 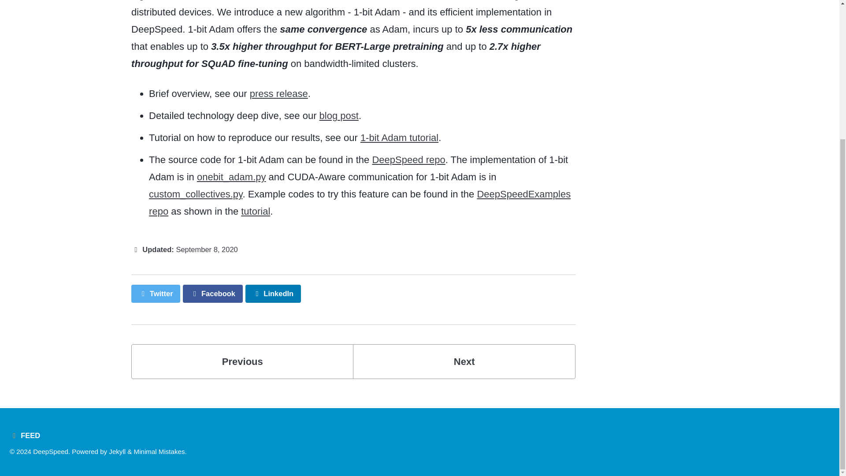 I want to click on FEED, so click(x=27, y=435).